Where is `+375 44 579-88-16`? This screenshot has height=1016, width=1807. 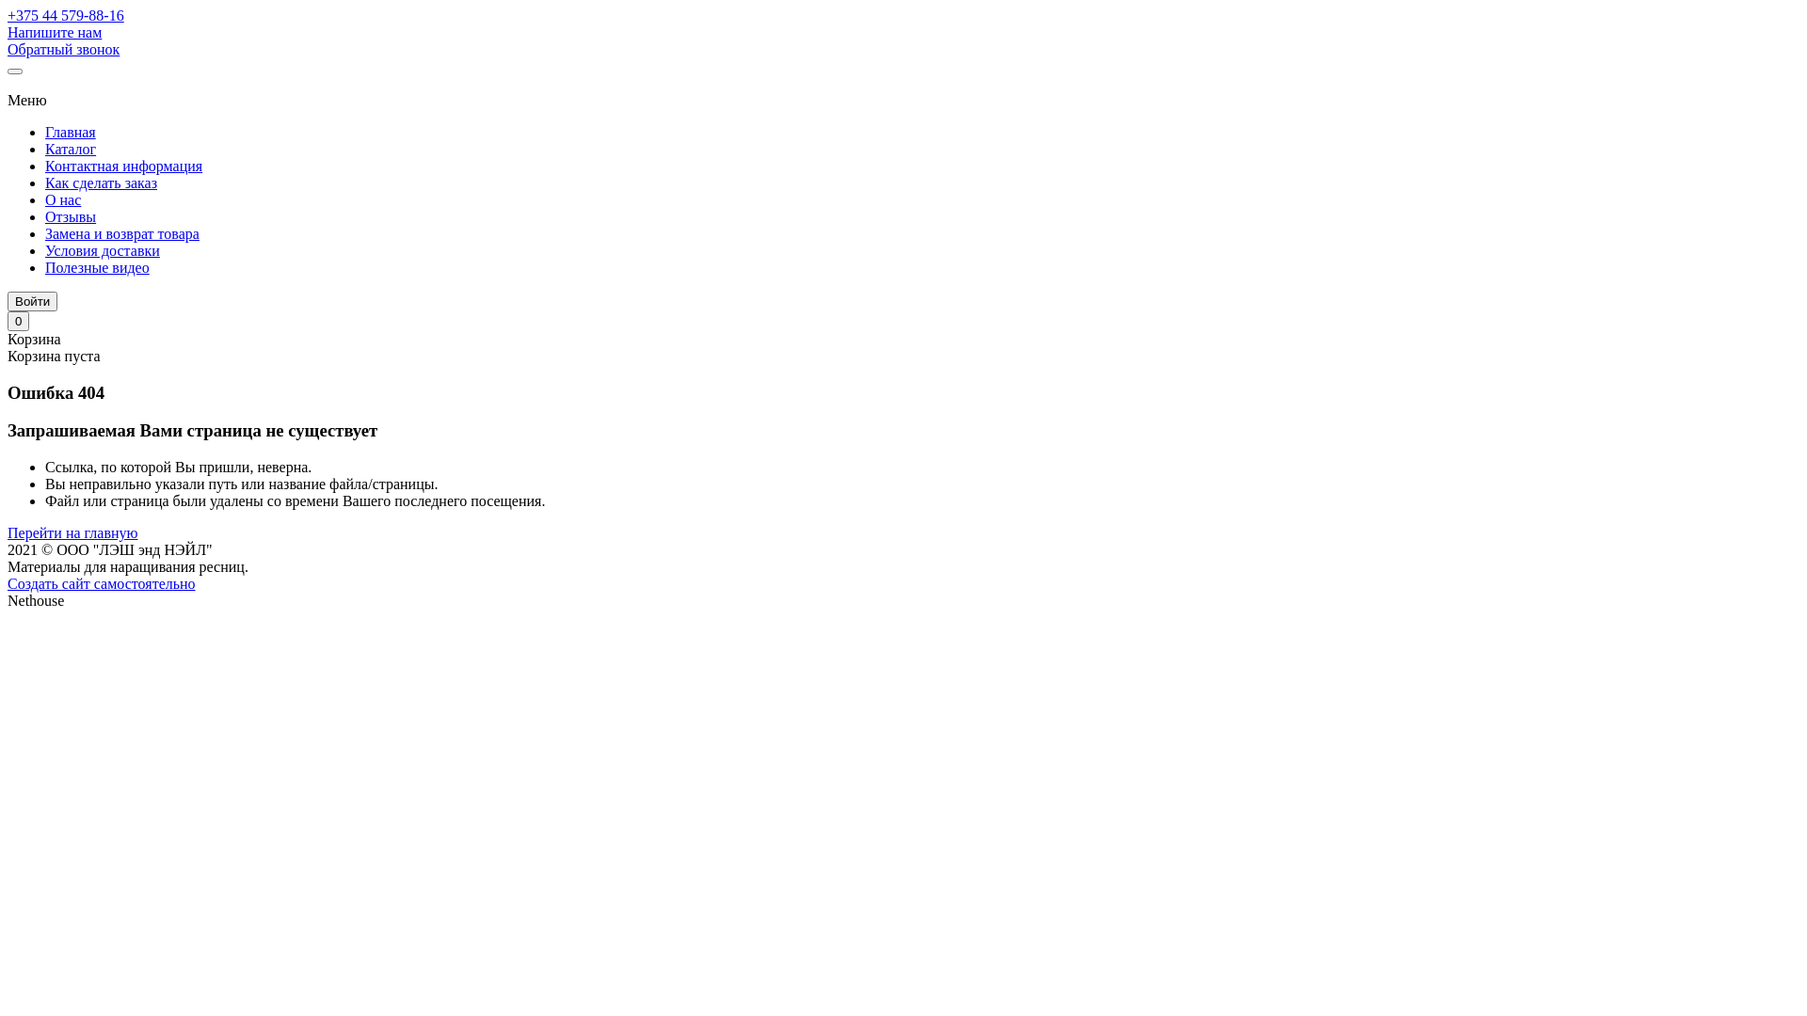
+375 44 579-88-16 is located at coordinates (66, 15).